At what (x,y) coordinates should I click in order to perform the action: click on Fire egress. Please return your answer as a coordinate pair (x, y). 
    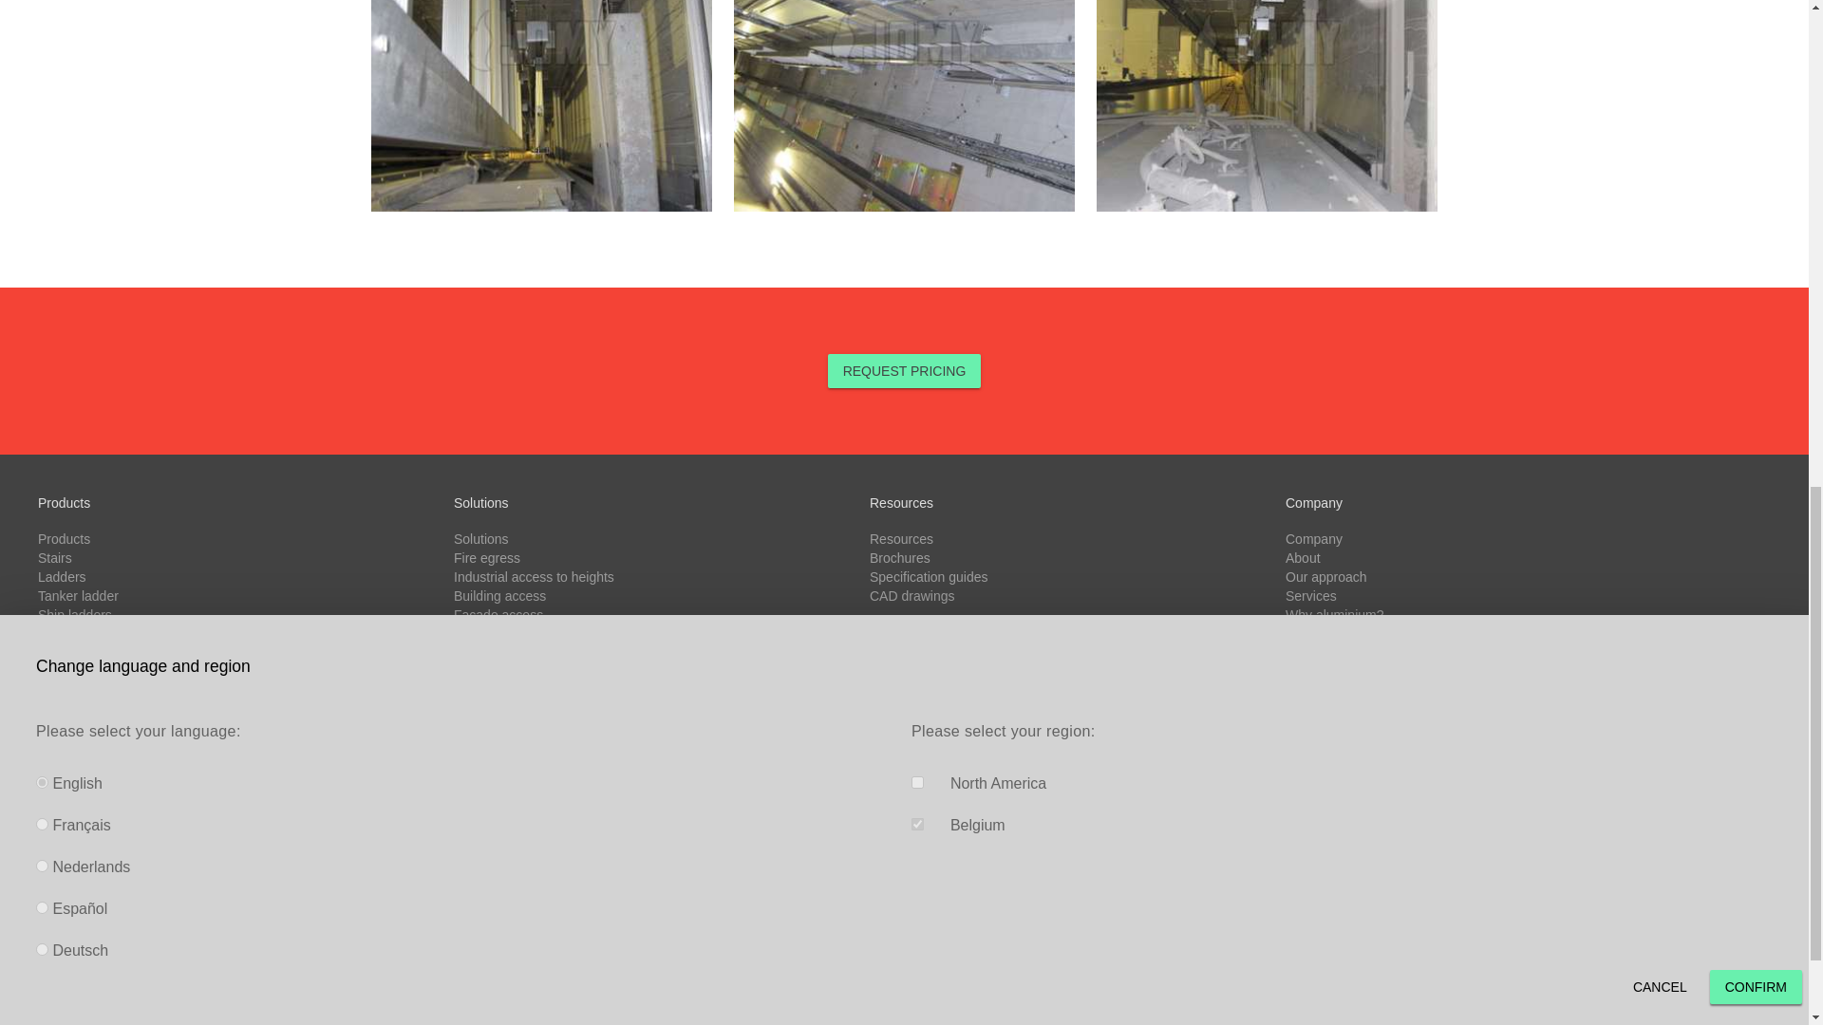
    Looking at the image, I should click on (486, 558).